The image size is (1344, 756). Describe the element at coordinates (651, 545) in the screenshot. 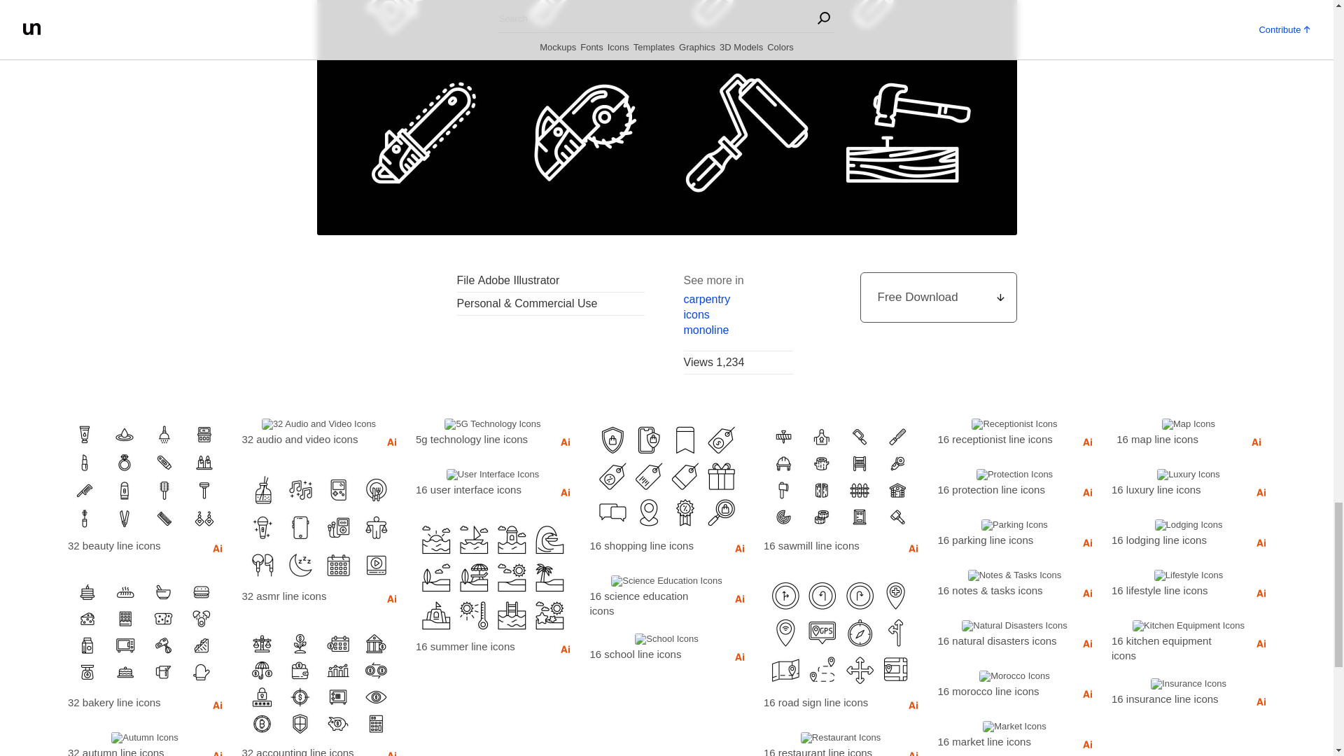

I see `16 shopping line icons` at that location.